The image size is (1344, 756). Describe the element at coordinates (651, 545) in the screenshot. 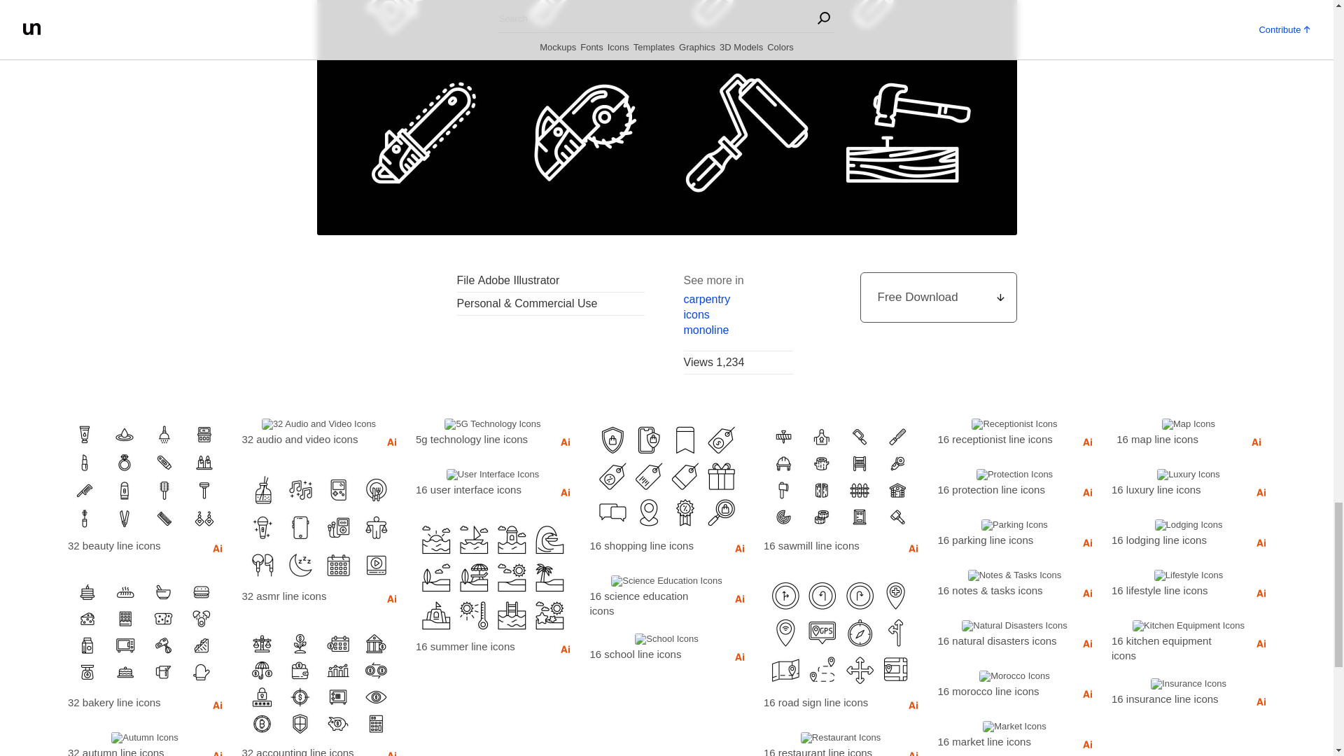

I see `16 shopping line icons` at that location.